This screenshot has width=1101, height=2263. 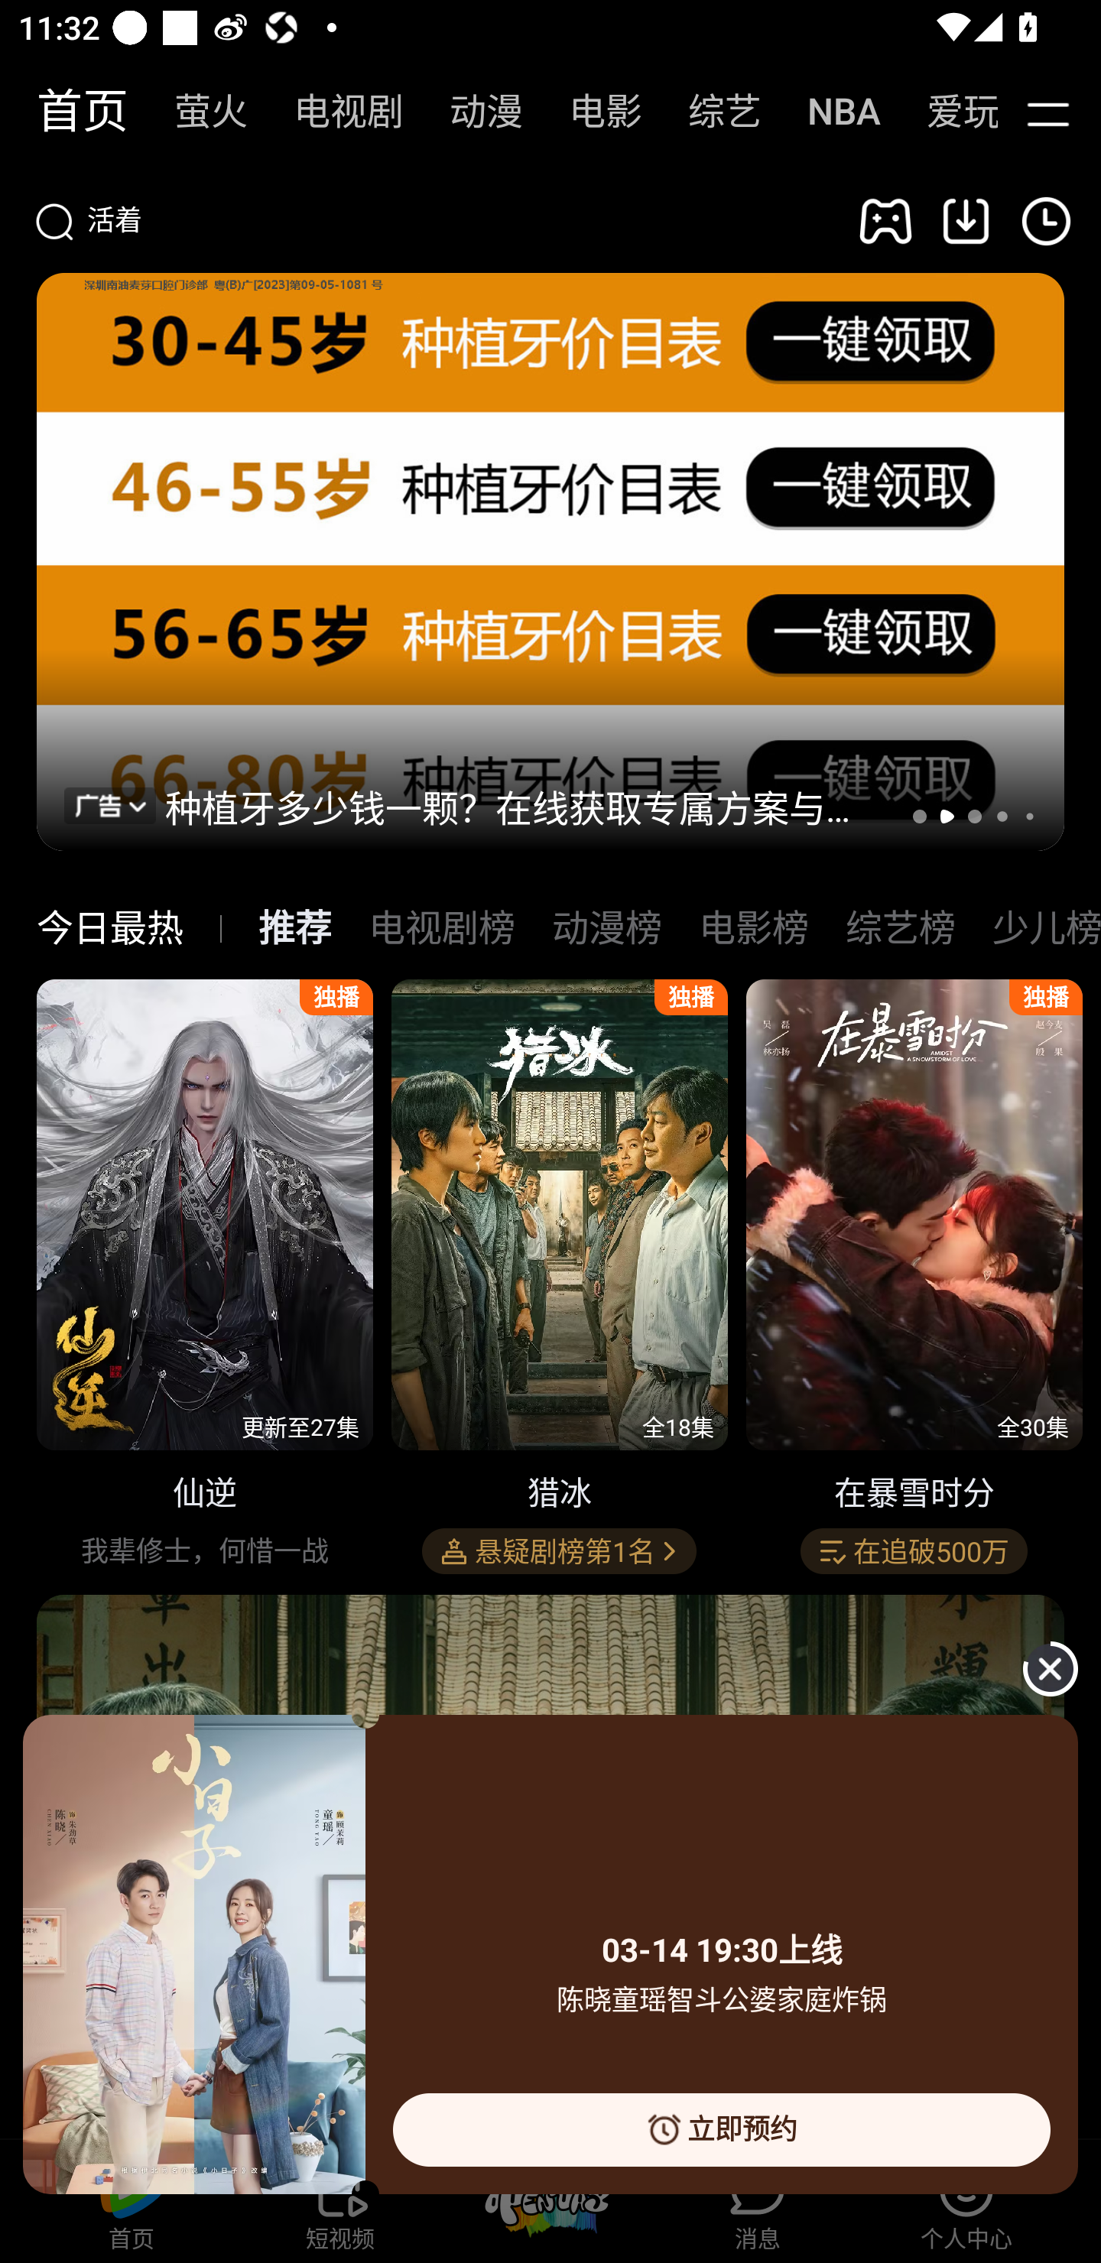 I want to click on 综艺, so click(x=711, y=112).